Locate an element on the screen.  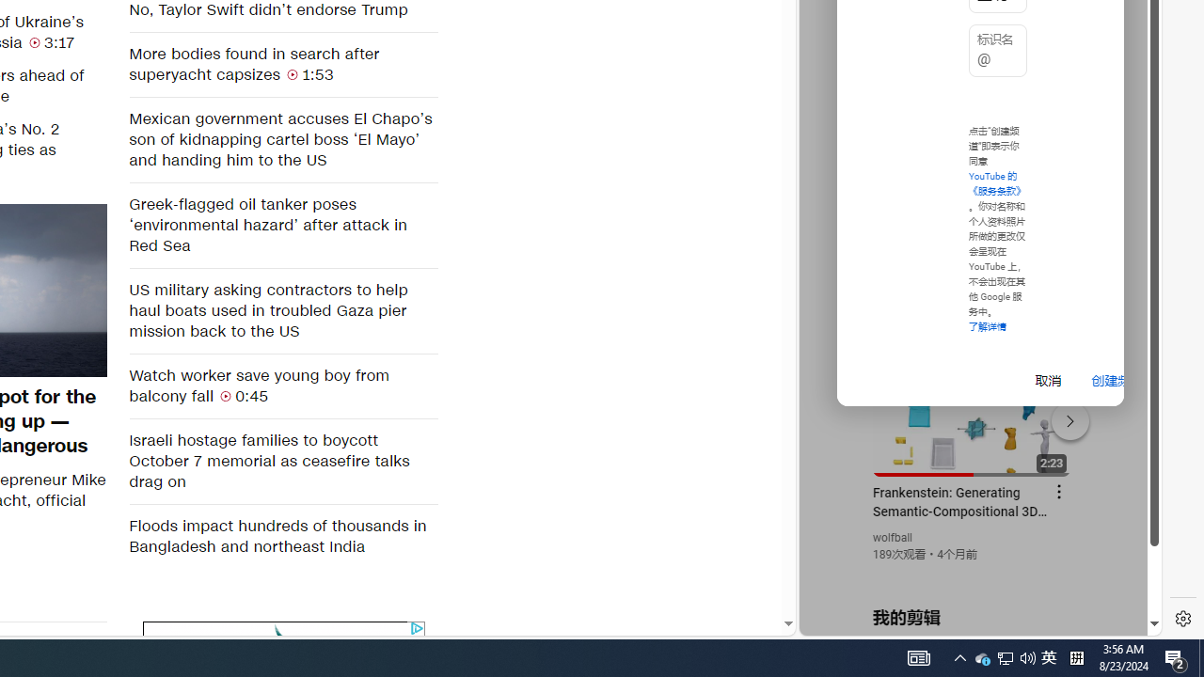
YouTube - YouTube is located at coordinates (973, 250).